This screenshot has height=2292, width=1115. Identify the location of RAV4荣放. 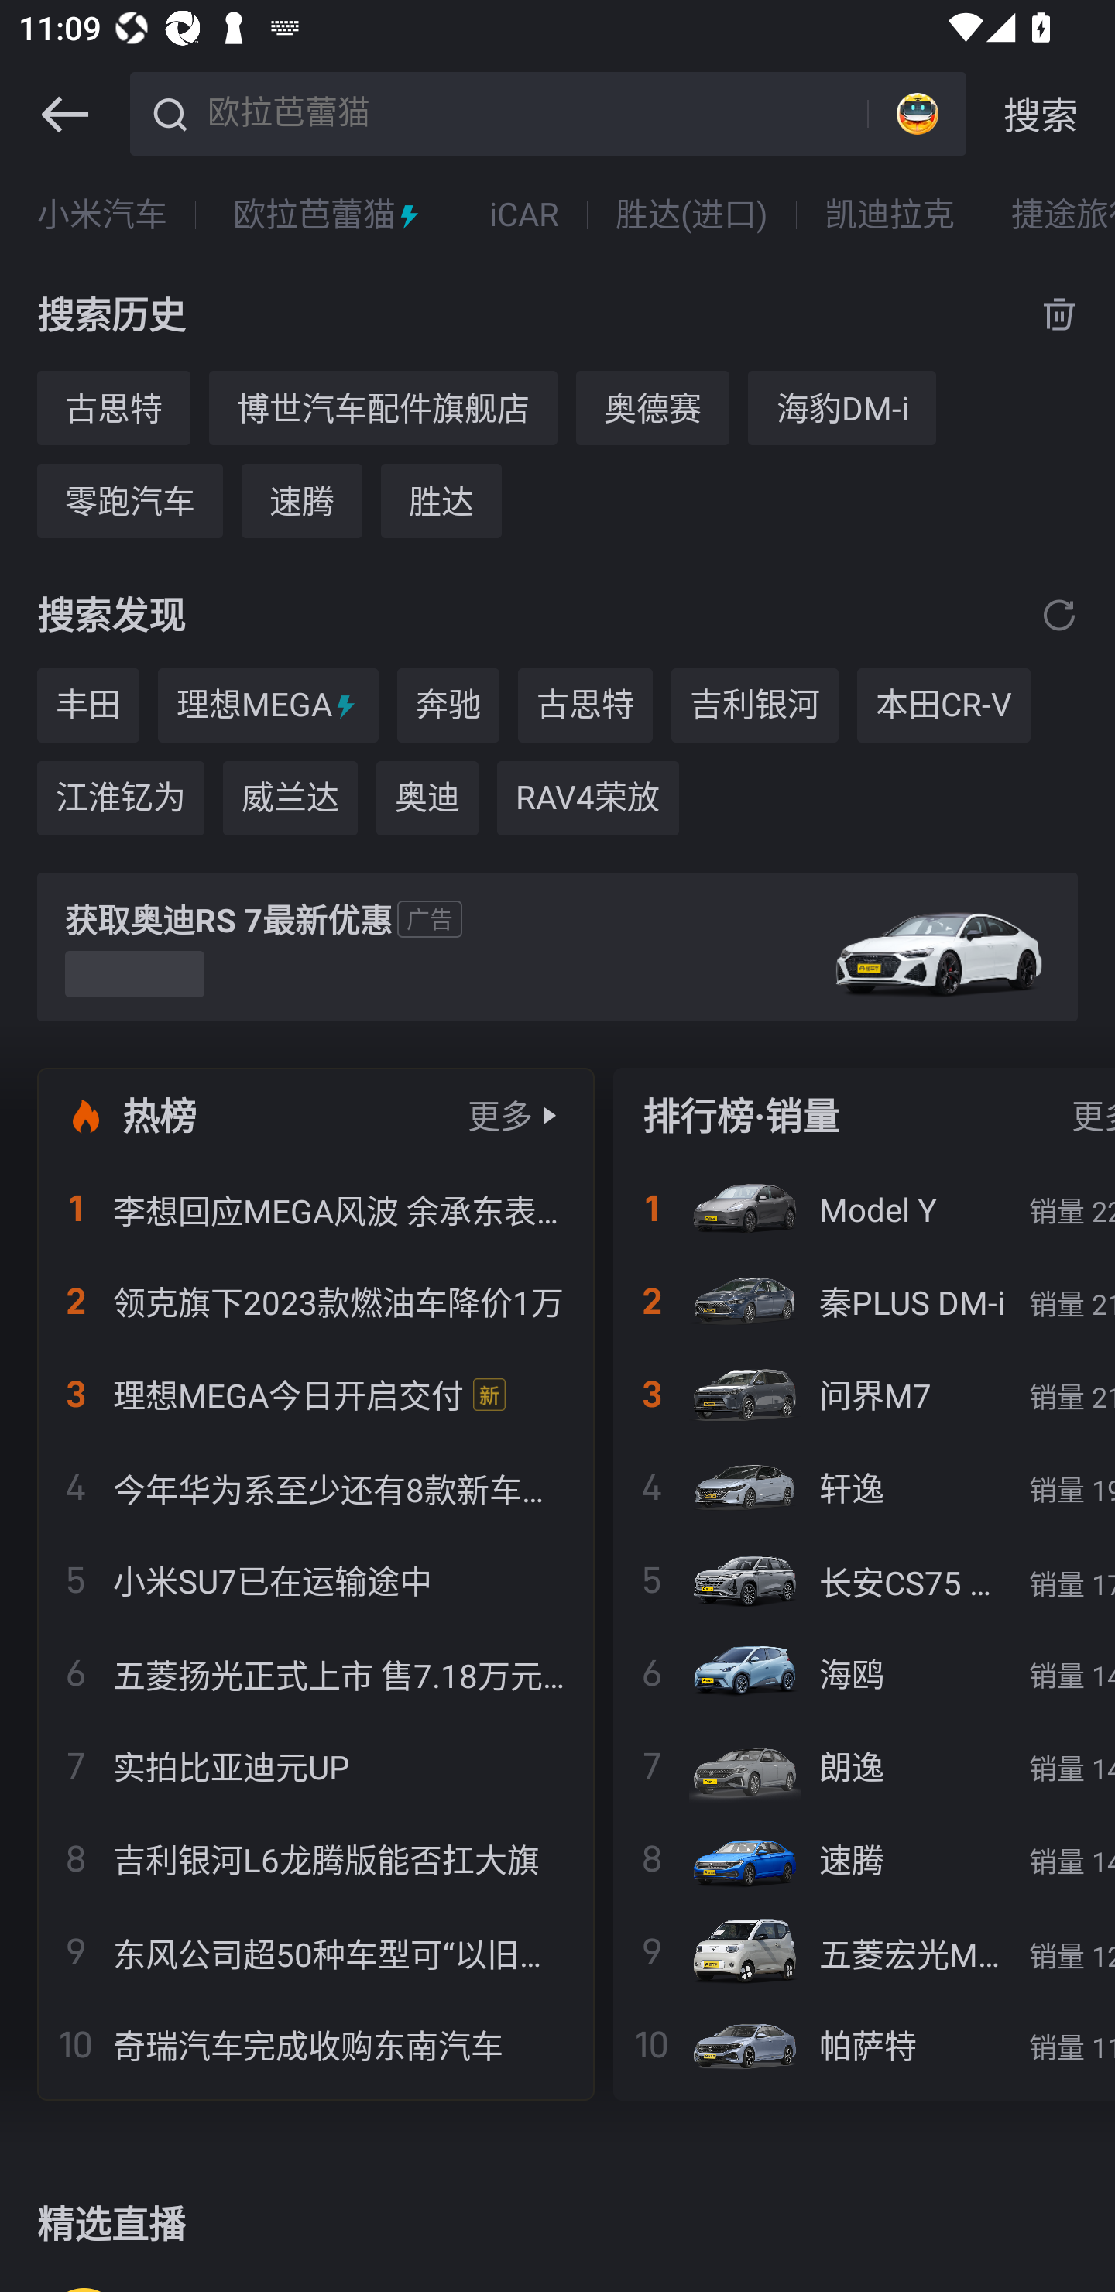
(588, 798).